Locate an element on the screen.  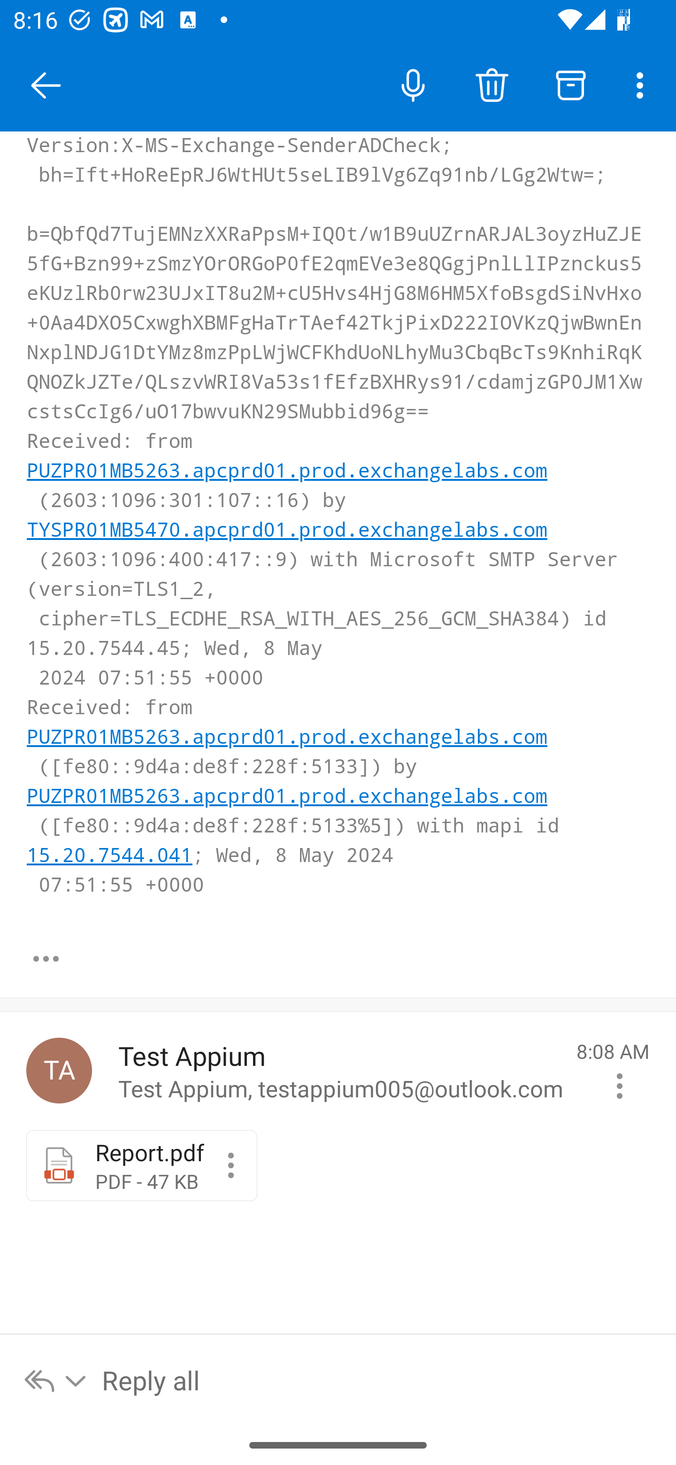
Message actions is located at coordinates (620, 1086).